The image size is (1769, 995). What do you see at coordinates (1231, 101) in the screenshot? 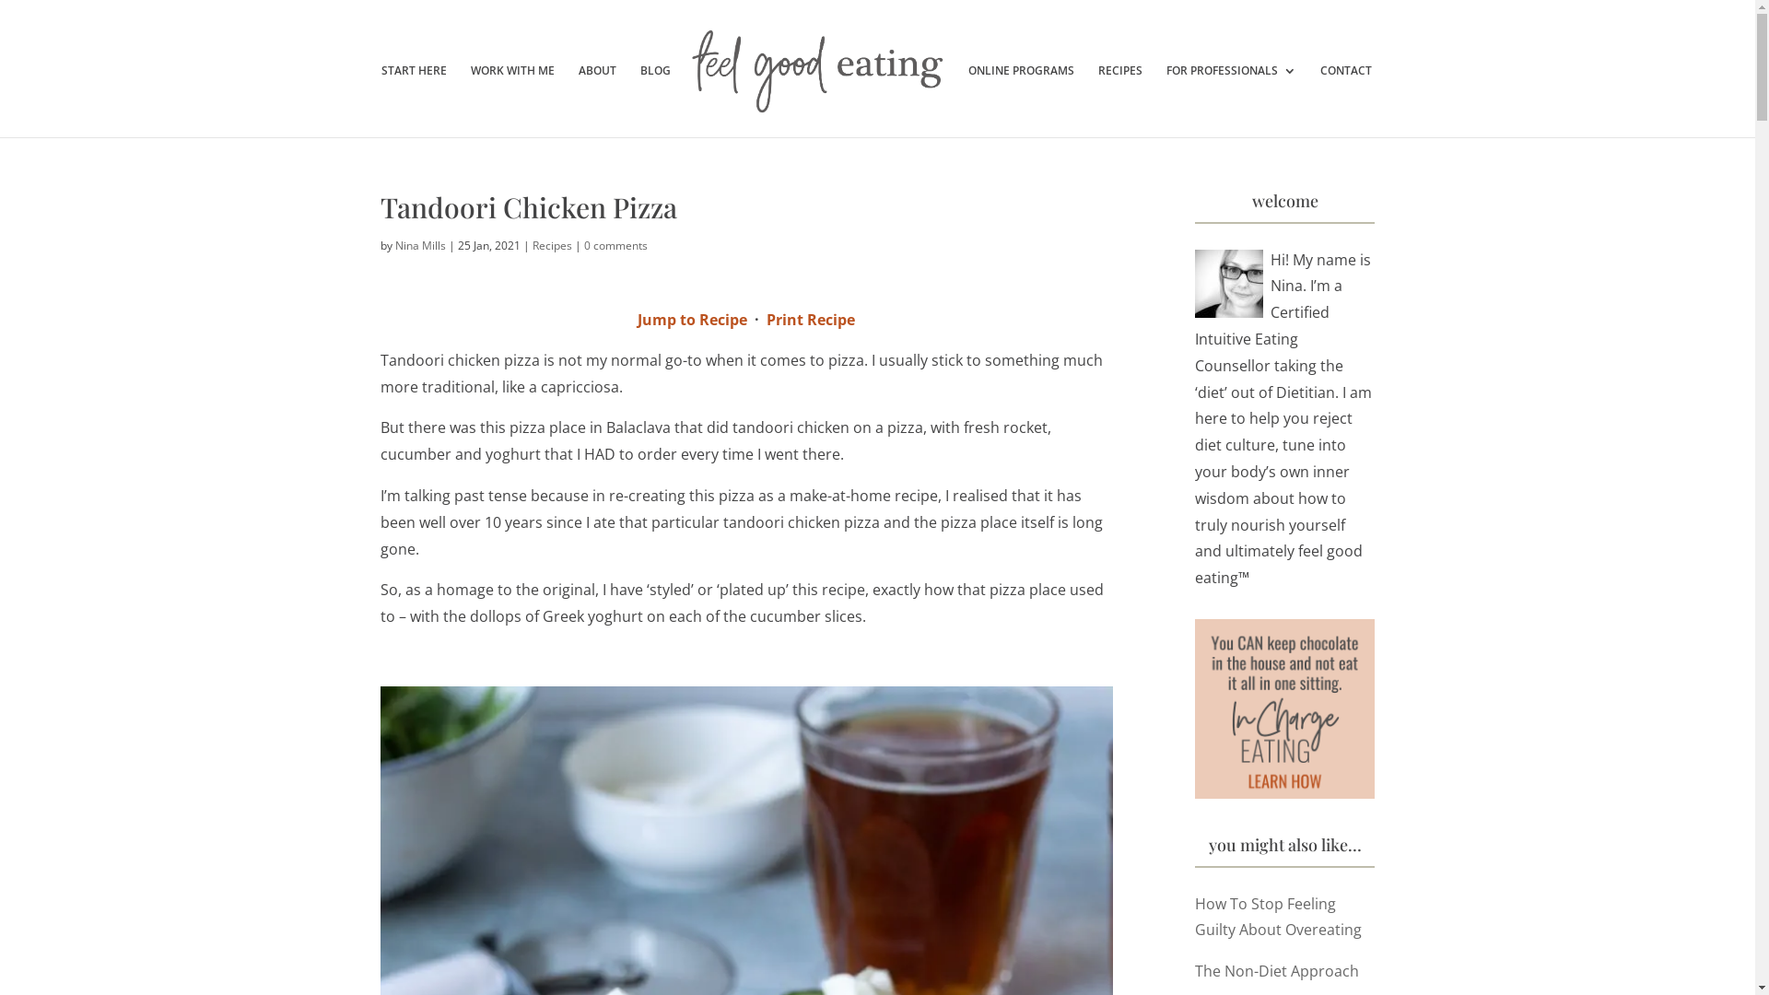
I see `FOR PROFESSIONALS` at bounding box center [1231, 101].